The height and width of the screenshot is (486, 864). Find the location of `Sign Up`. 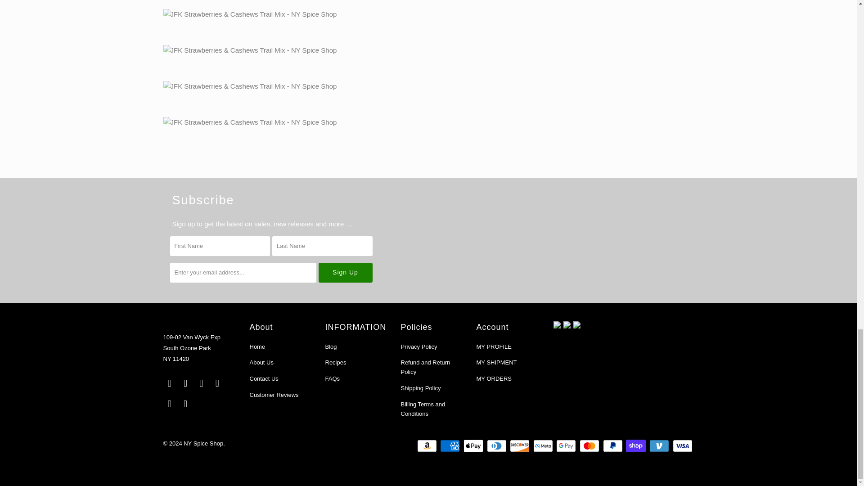

Sign Up is located at coordinates (346, 273).